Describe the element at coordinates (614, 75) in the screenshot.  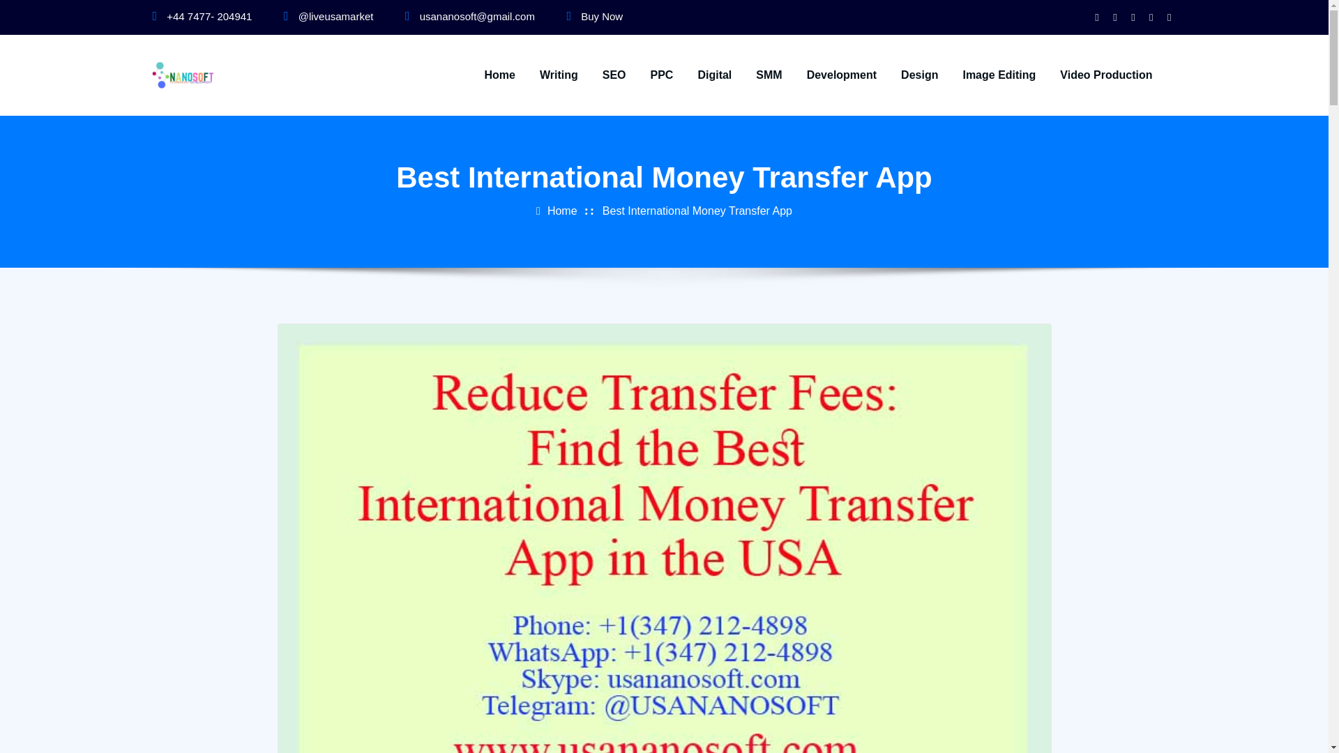
I see `SEO` at that location.